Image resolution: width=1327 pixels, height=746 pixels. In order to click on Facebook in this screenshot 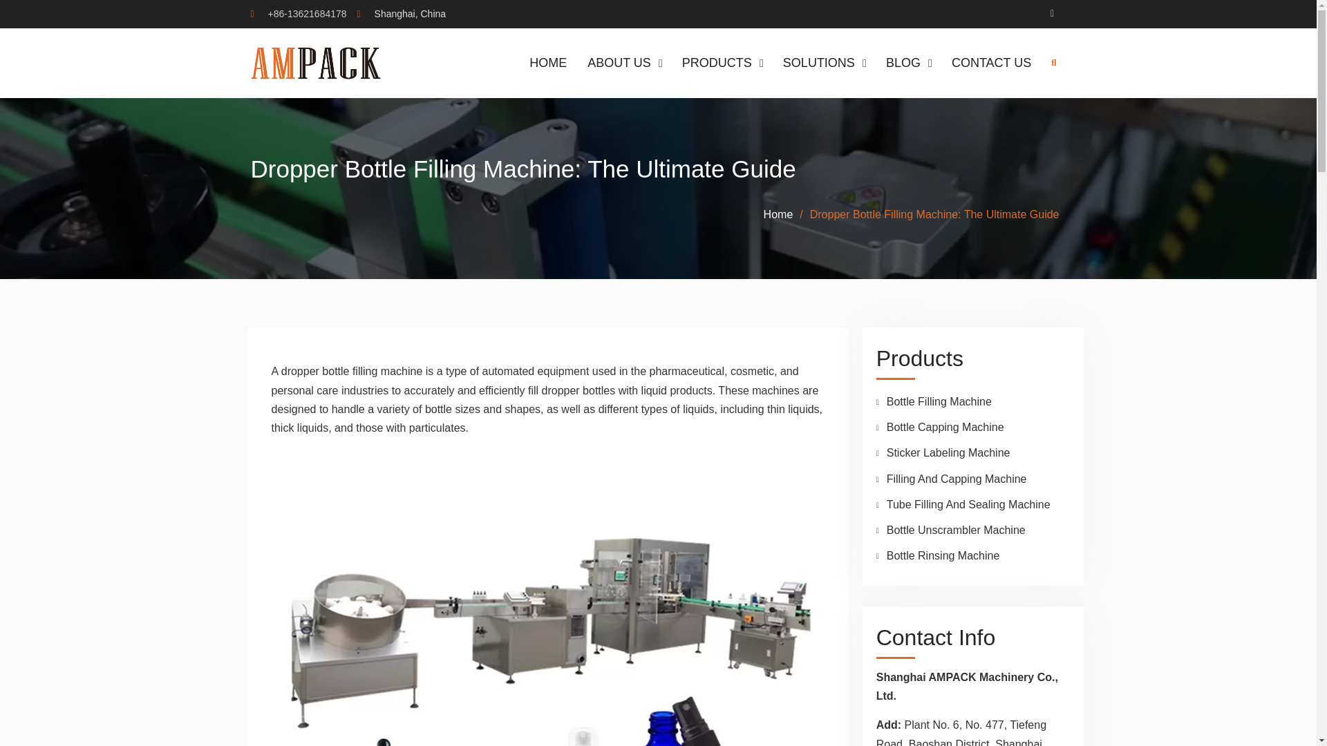, I will do `click(1052, 14)`.